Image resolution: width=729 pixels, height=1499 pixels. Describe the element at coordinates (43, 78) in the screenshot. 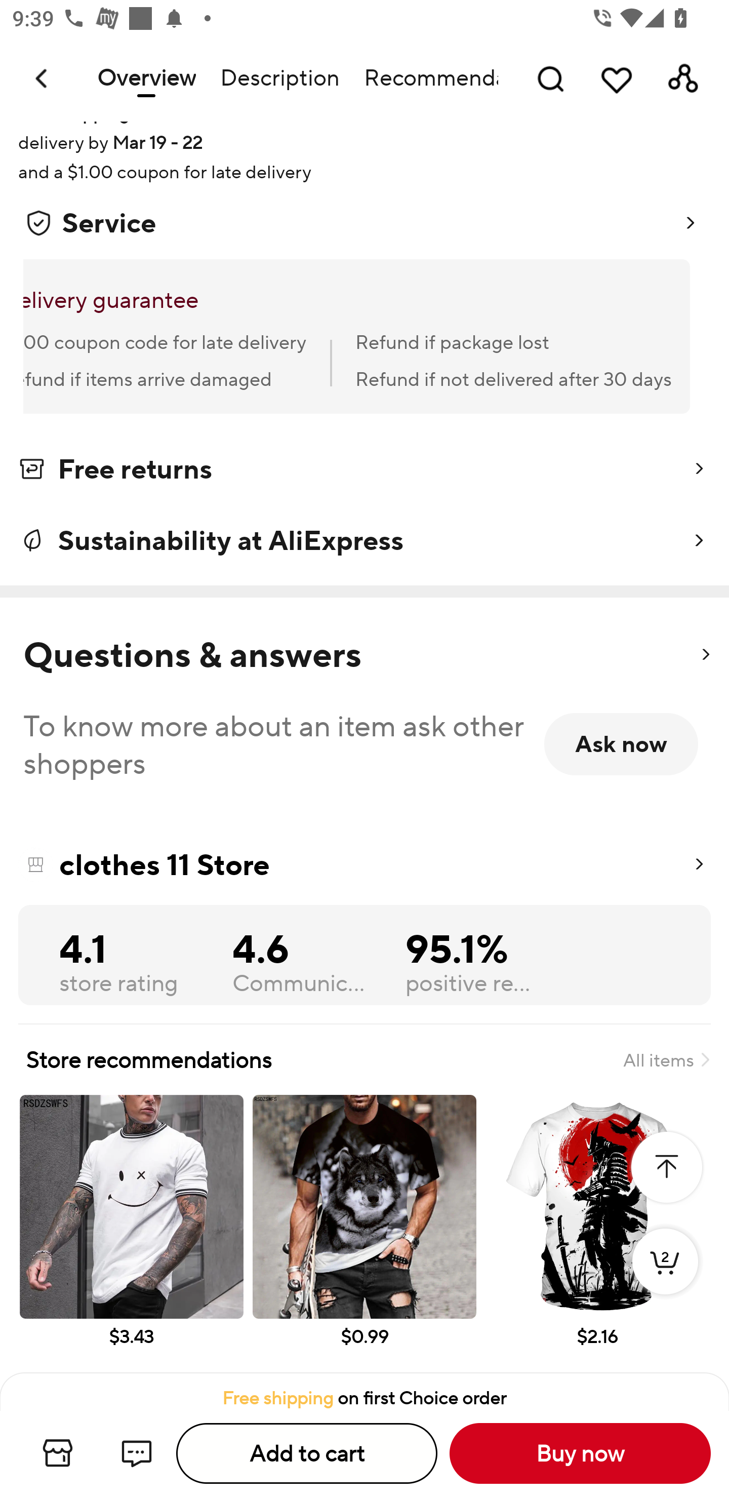

I see `Navigate up` at that location.